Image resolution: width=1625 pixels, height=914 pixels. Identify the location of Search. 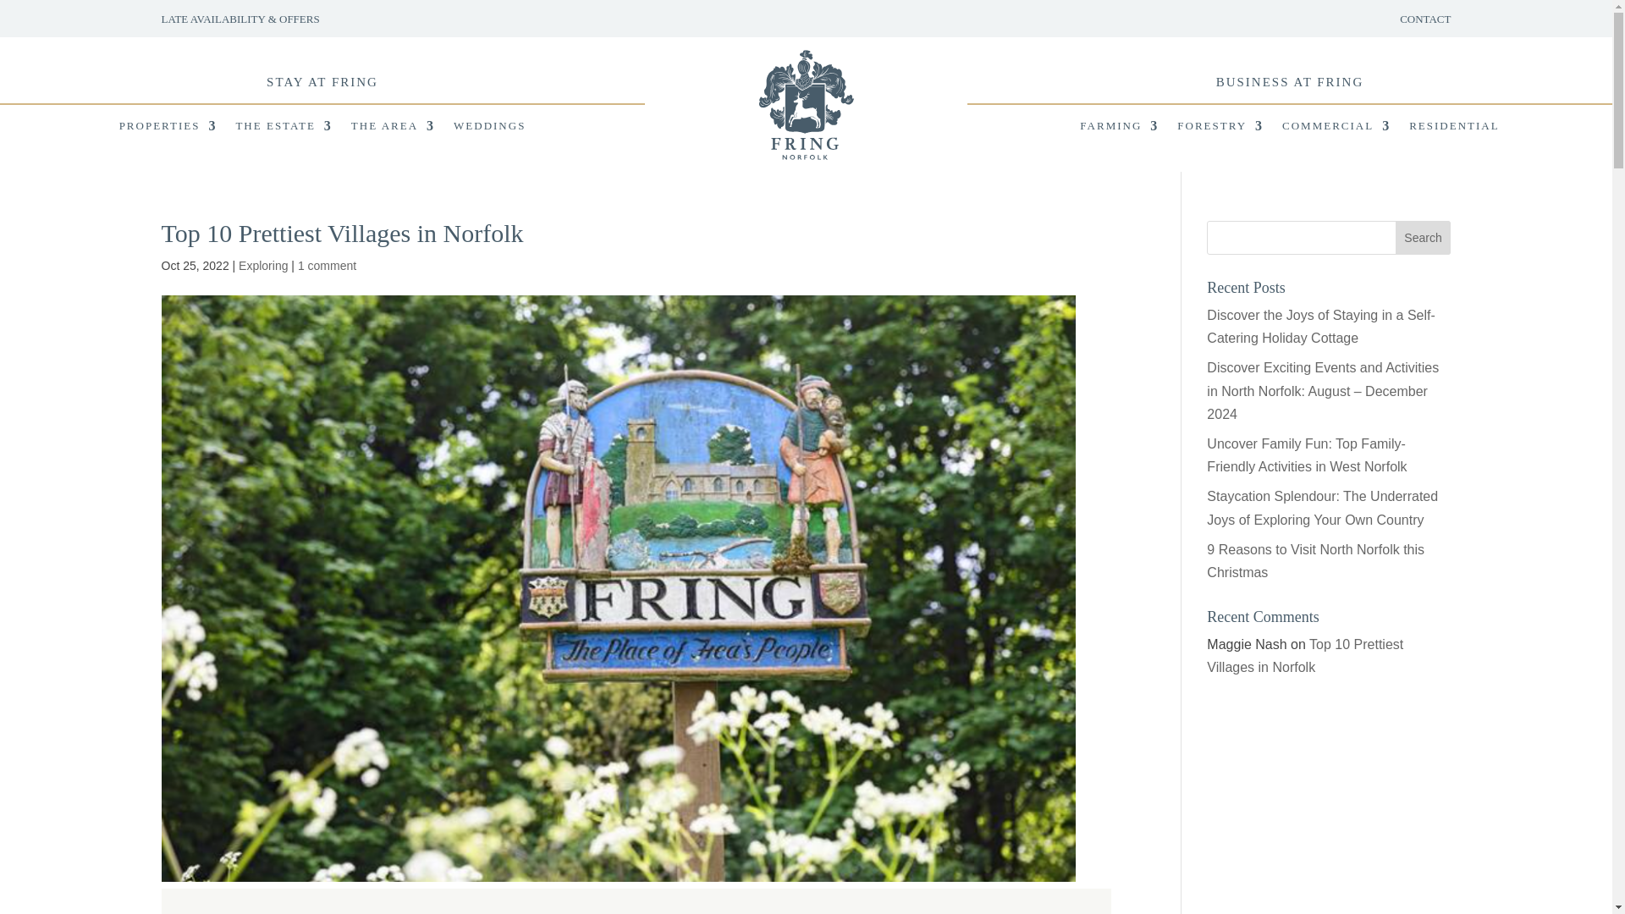
(1424, 238).